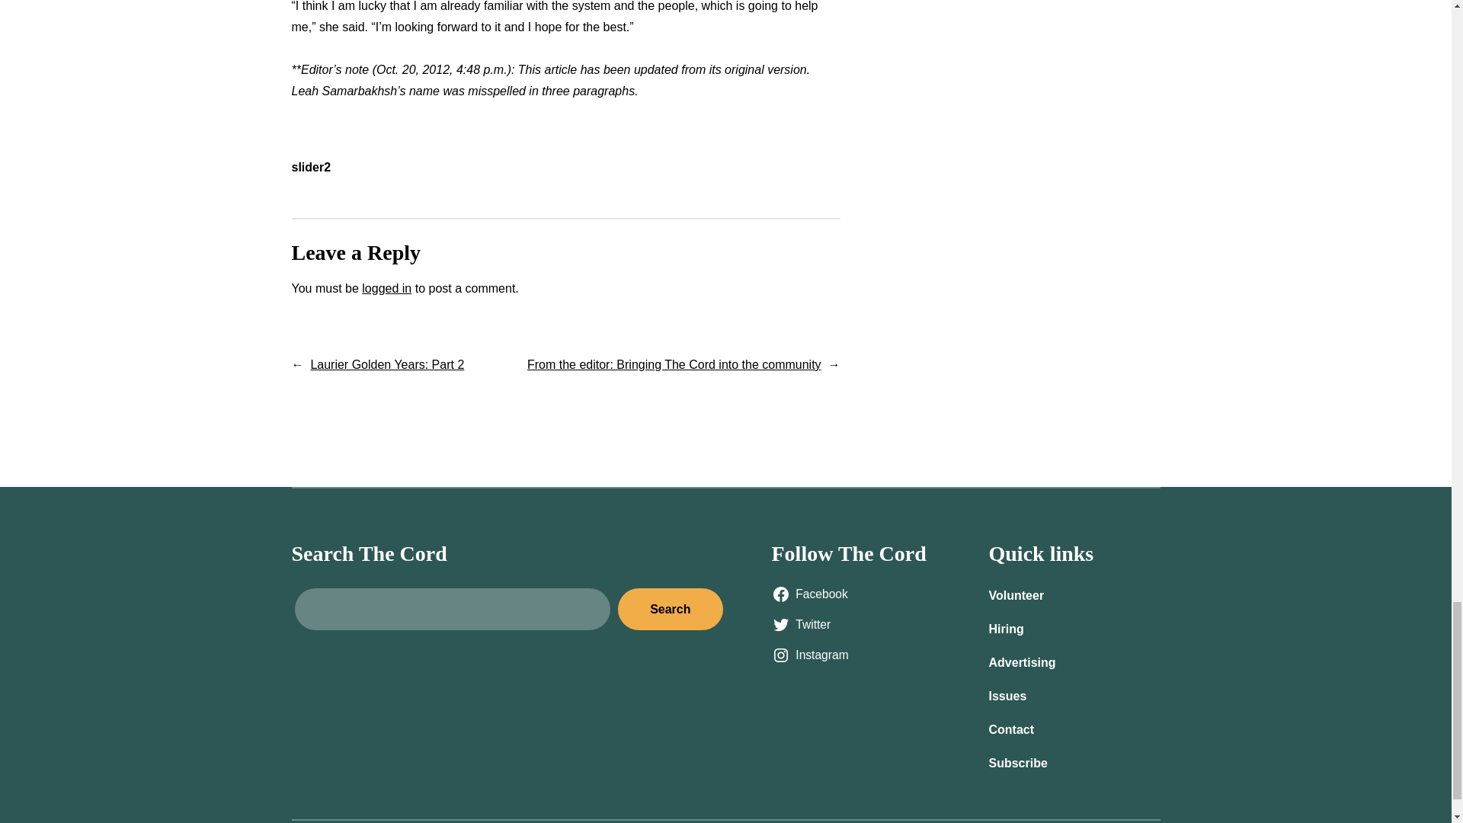 The image size is (1463, 823). I want to click on From the editor: Bringing The Cord into the community, so click(674, 364).